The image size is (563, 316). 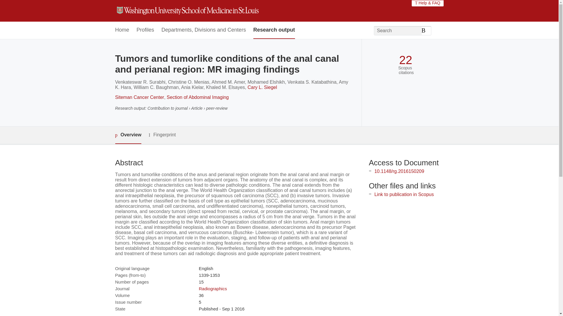 I want to click on Overview, so click(x=128, y=135).